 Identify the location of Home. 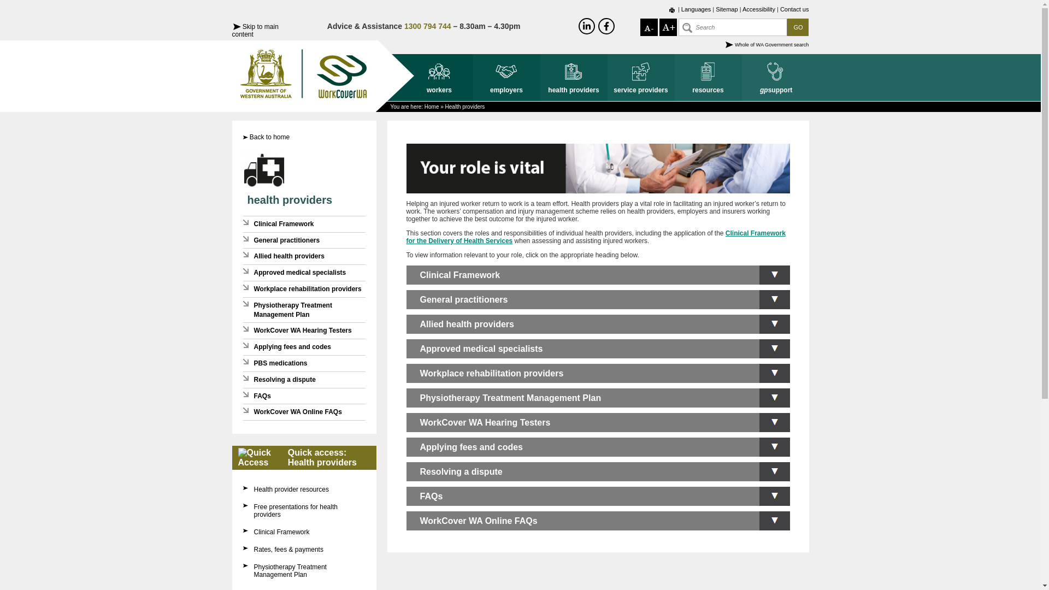
(432, 107).